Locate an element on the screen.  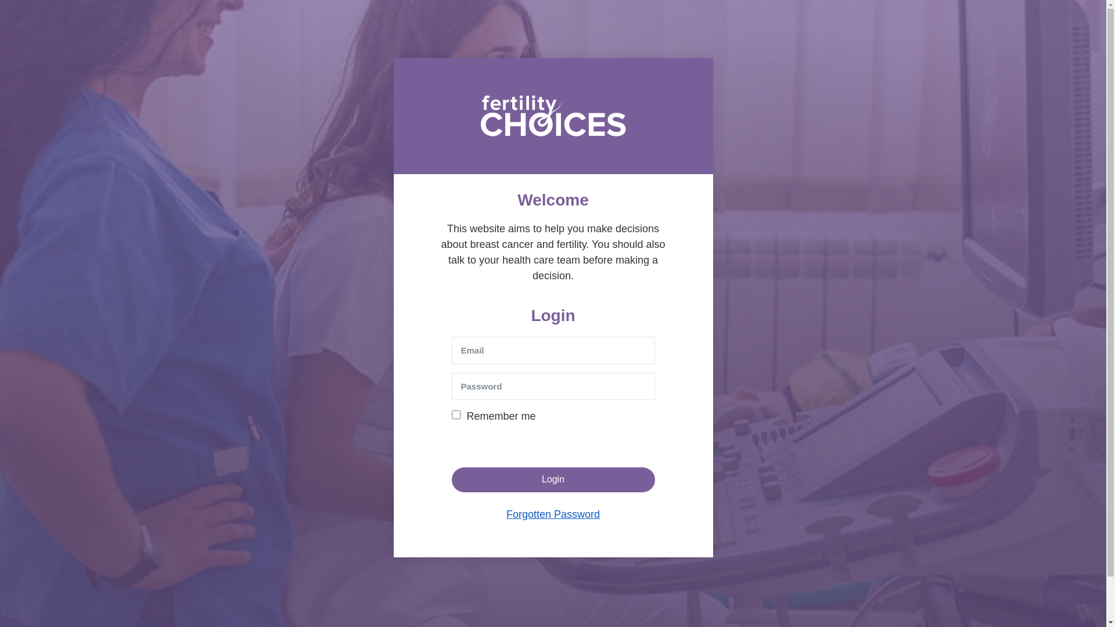
Breast Cancer and Fertility is located at coordinates (366, 578).